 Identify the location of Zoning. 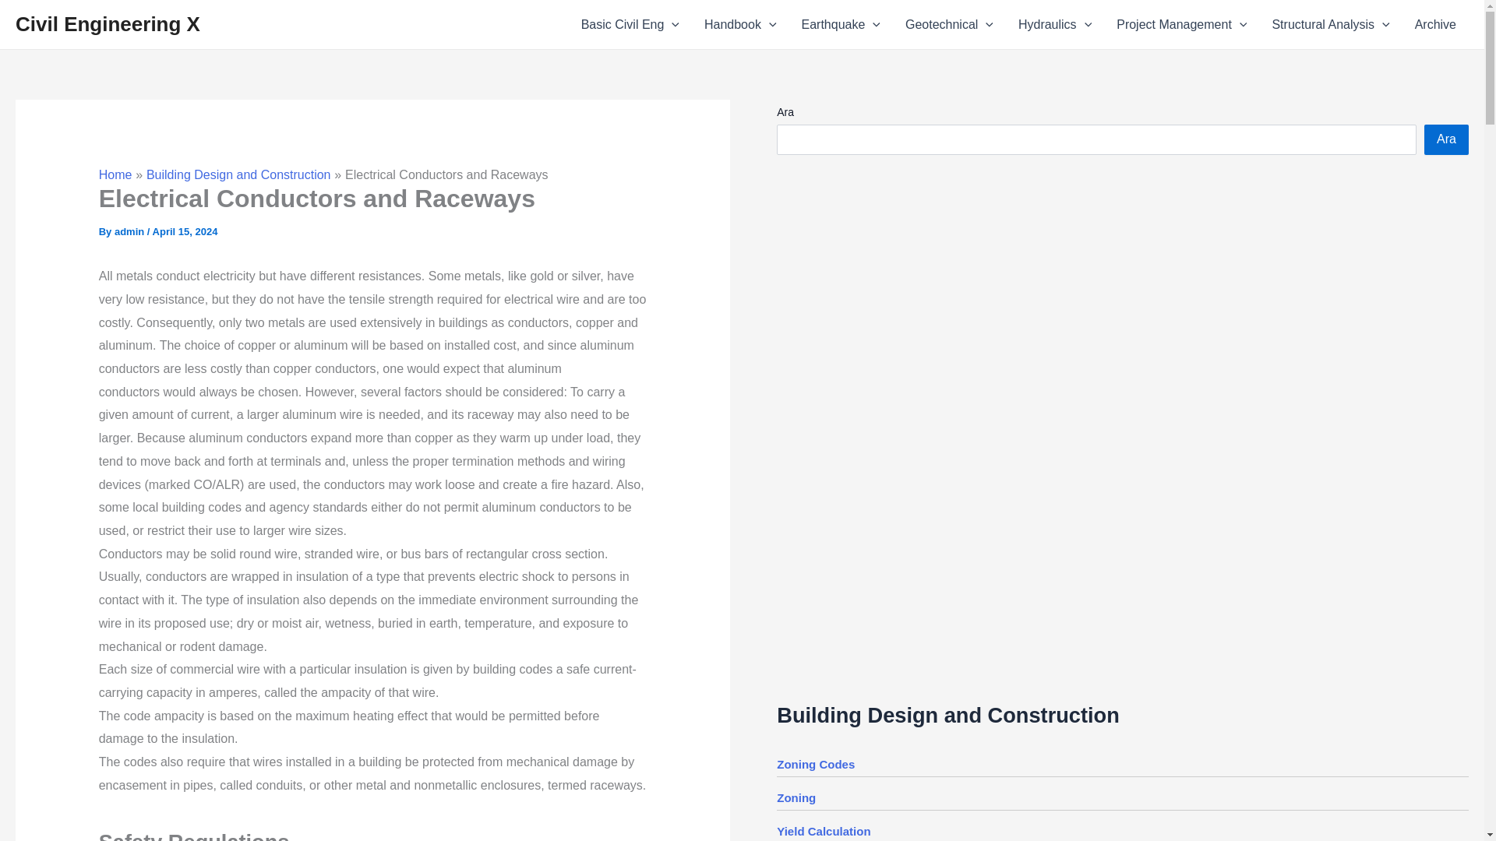
(796, 797).